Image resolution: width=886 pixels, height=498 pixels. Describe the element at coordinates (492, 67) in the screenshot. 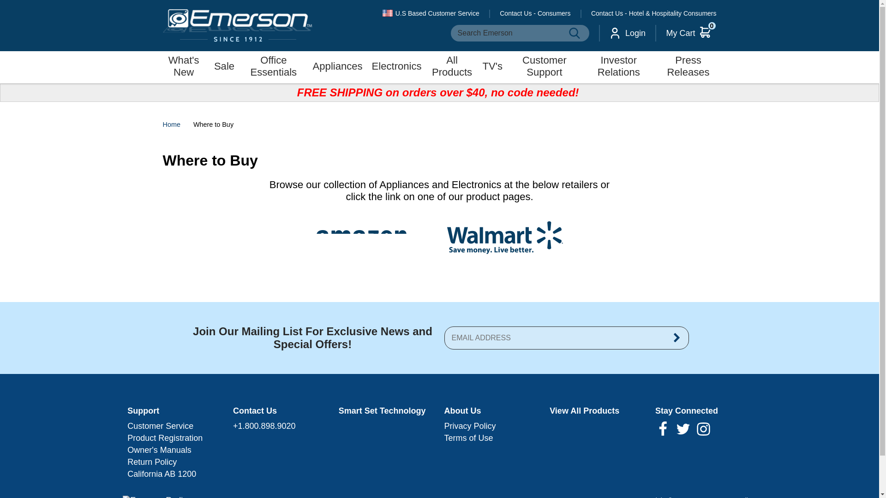

I see `TV's` at that location.